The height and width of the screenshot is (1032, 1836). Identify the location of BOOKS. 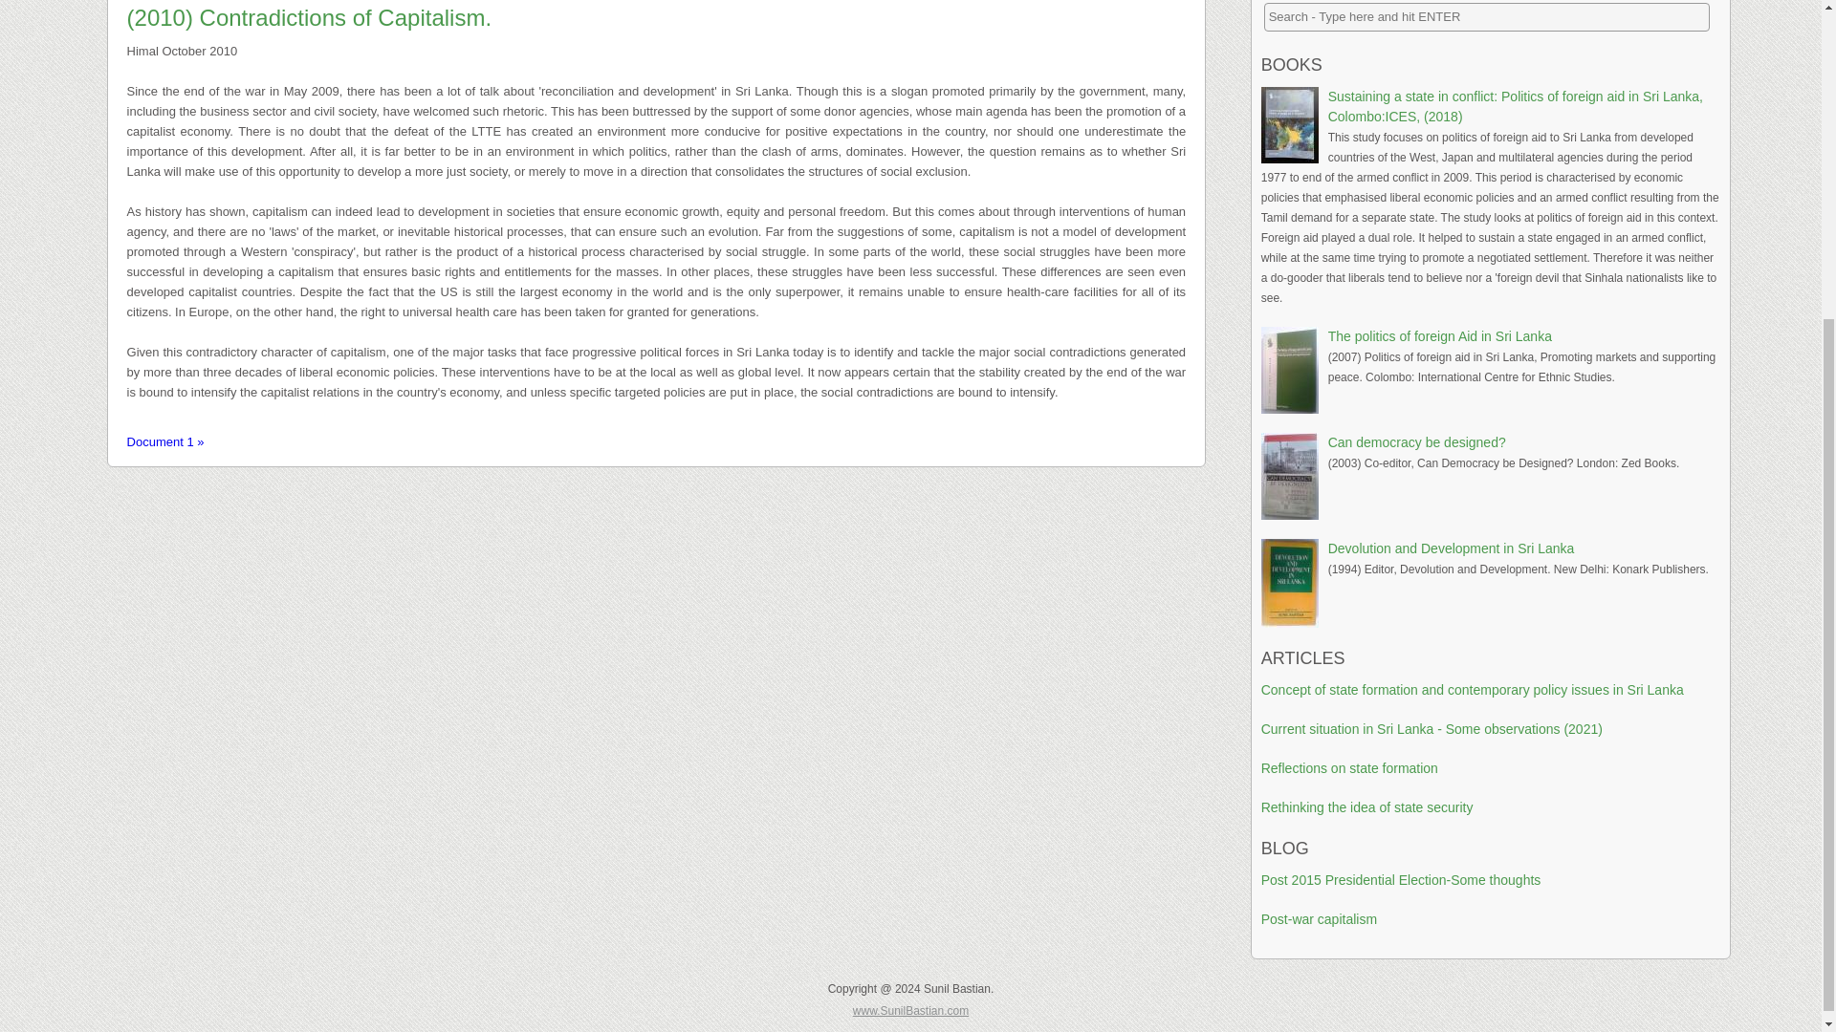
(1291, 65).